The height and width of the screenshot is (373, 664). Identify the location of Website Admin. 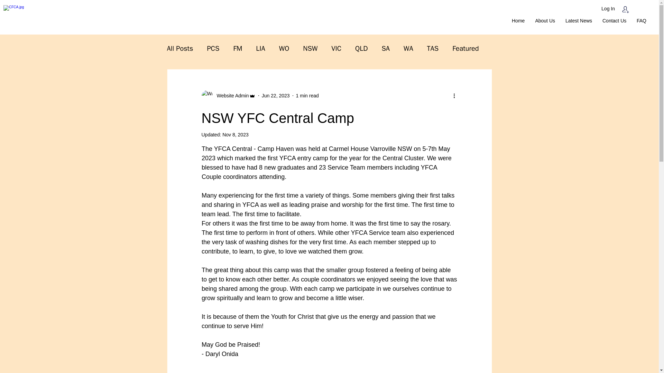
(228, 95).